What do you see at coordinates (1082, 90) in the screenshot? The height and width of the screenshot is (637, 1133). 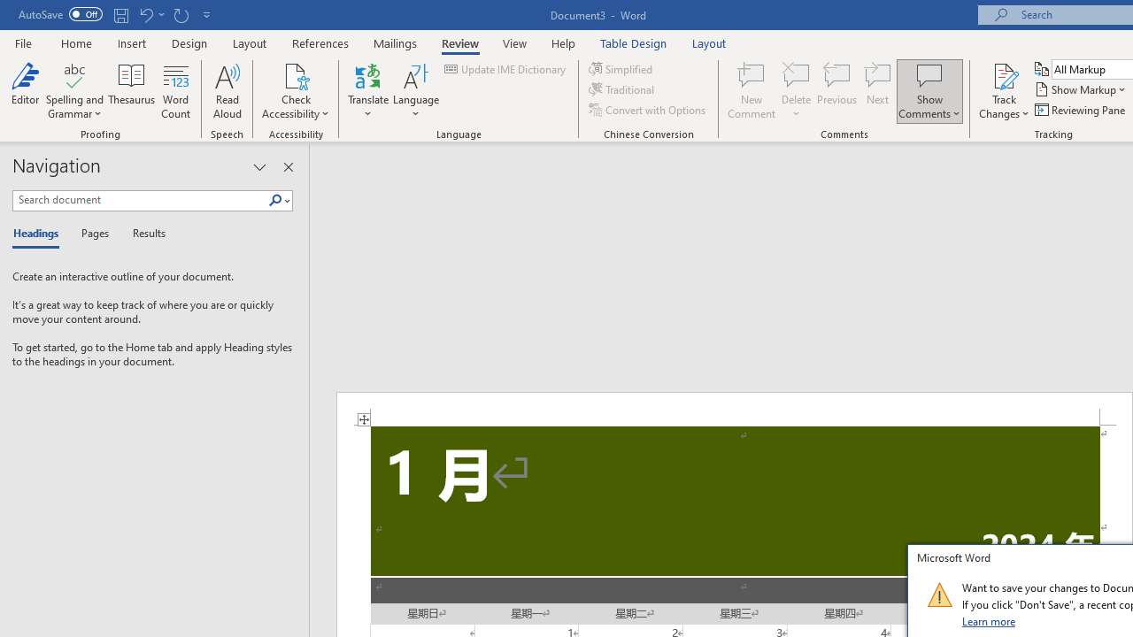 I see `Show Markup` at bounding box center [1082, 90].